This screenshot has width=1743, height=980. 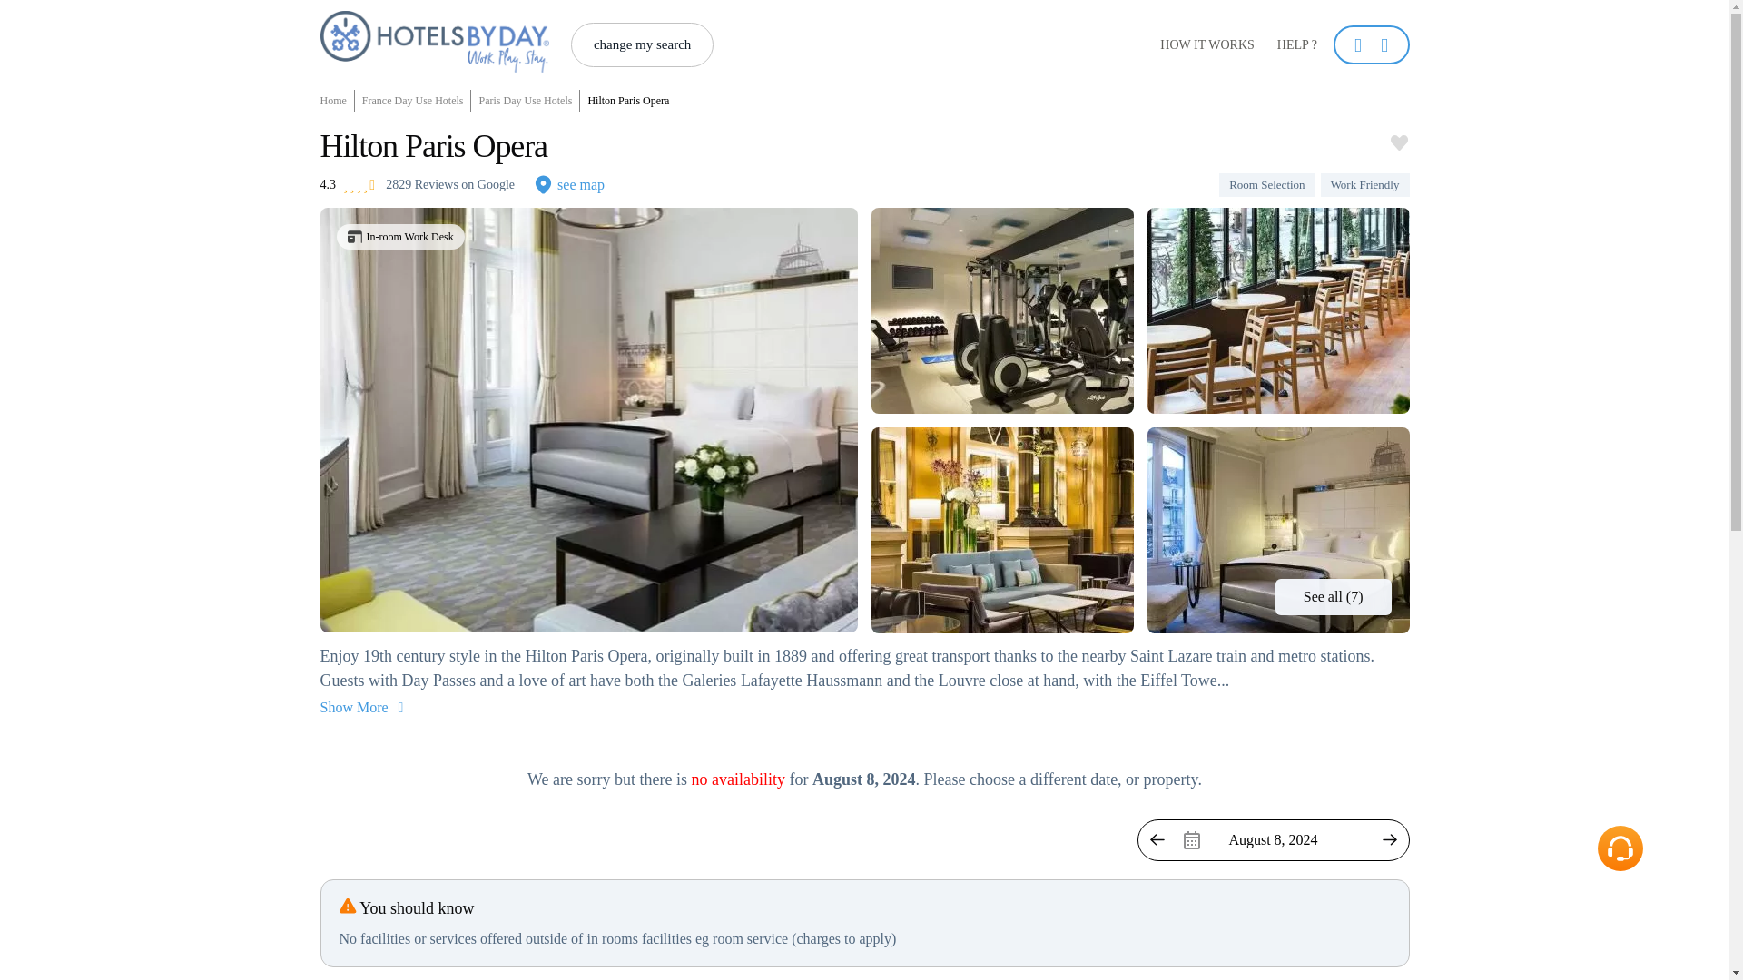 What do you see at coordinates (1272, 840) in the screenshot?
I see `Calendar` at bounding box center [1272, 840].